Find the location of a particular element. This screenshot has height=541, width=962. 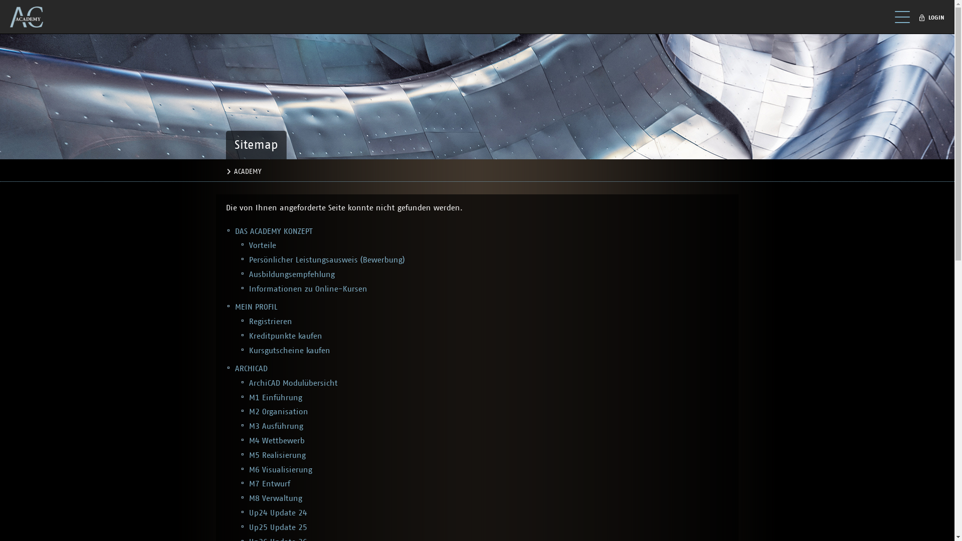

DAS ACADEMY KONZEPT is located at coordinates (274, 231).